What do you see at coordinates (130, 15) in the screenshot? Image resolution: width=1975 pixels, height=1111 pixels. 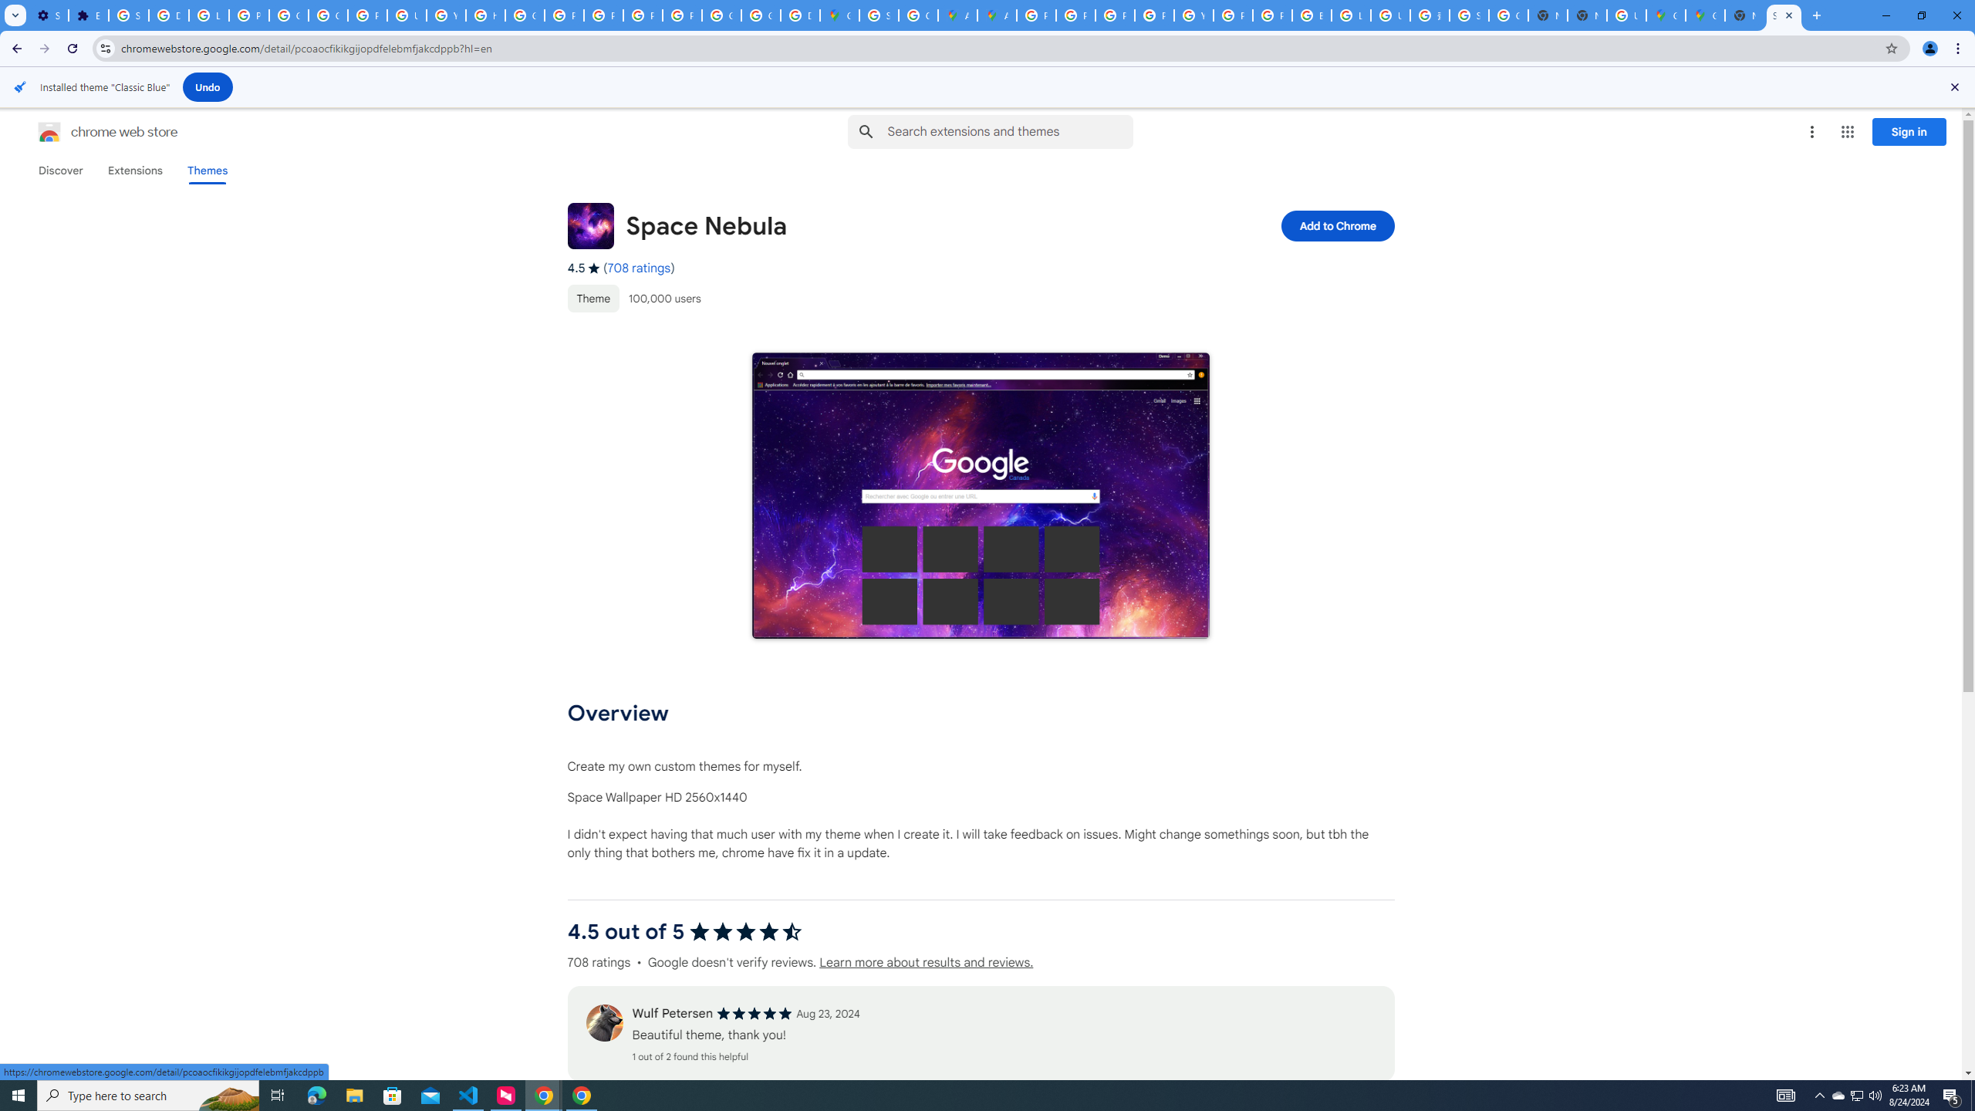 I see `Sign in - Google Accounts` at bounding box center [130, 15].